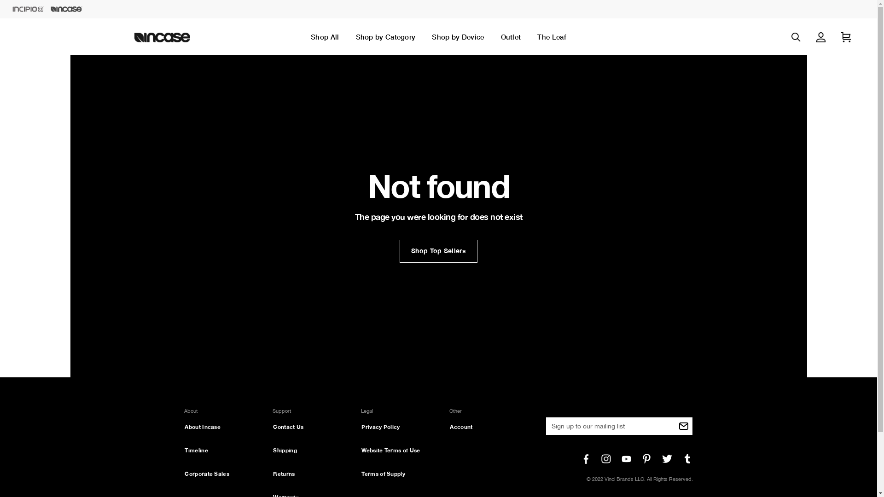 The image size is (884, 497). Describe the element at coordinates (196, 450) in the screenshot. I see `Timeline` at that location.